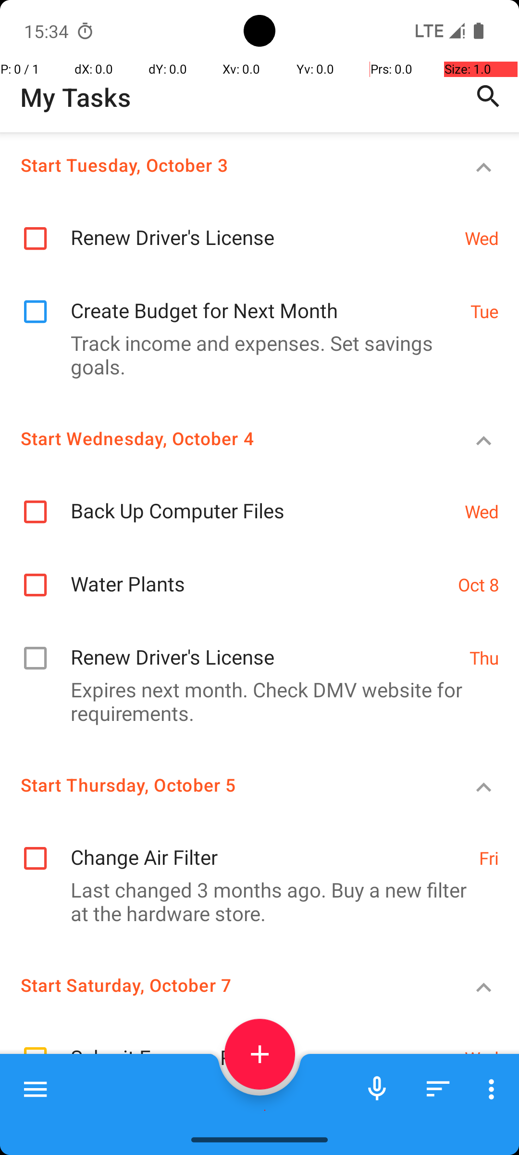  What do you see at coordinates (224, 784) in the screenshot?
I see `Start Thursday, October 5` at bounding box center [224, 784].